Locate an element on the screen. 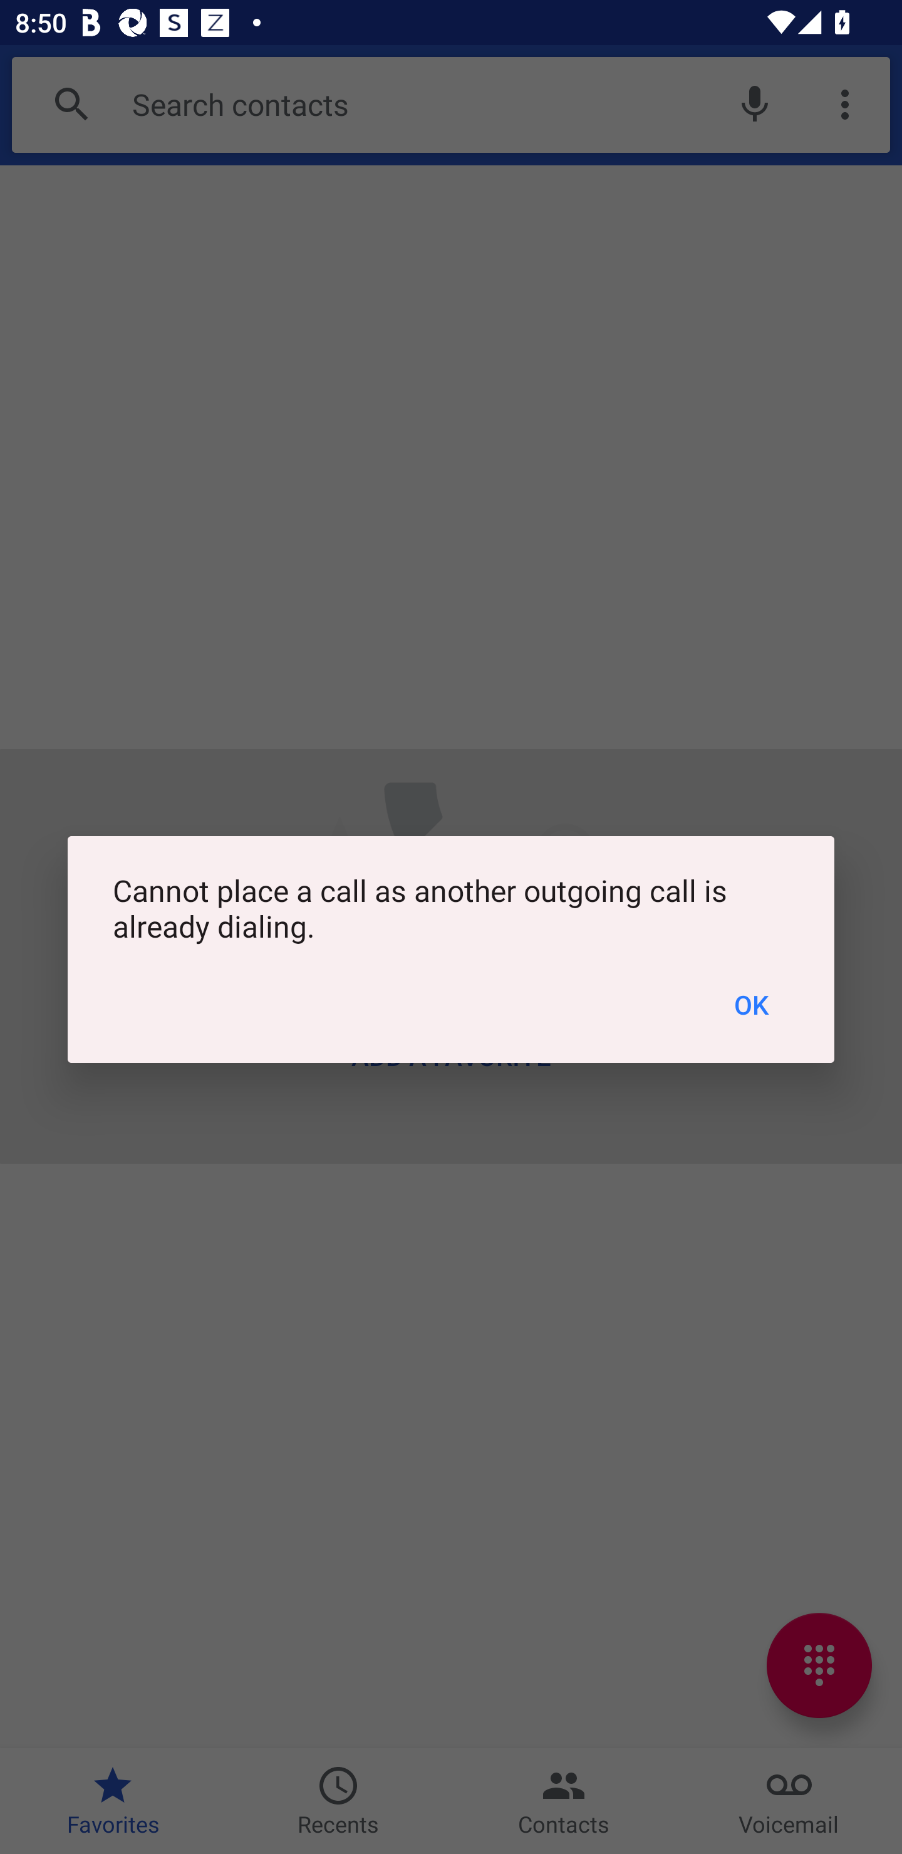 Image resolution: width=902 pixels, height=1854 pixels. OK is located at coordinates (752, 1005).